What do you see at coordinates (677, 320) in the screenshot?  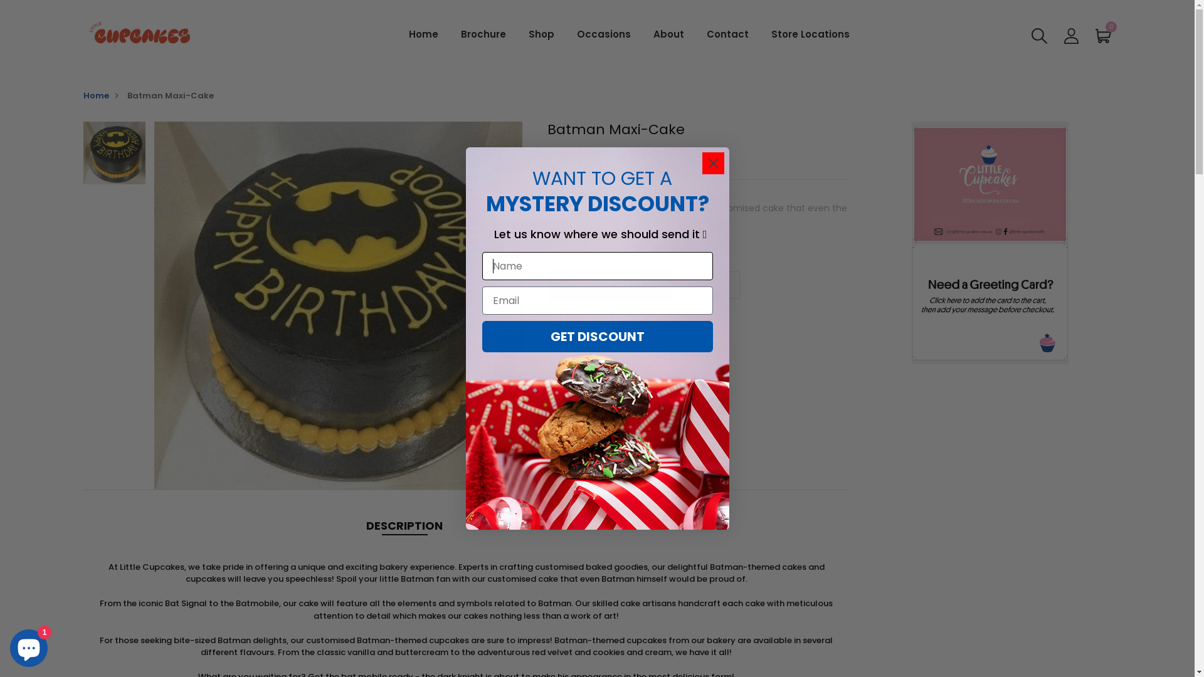 I see `Simple Cake` at bounding box center [677, 320].